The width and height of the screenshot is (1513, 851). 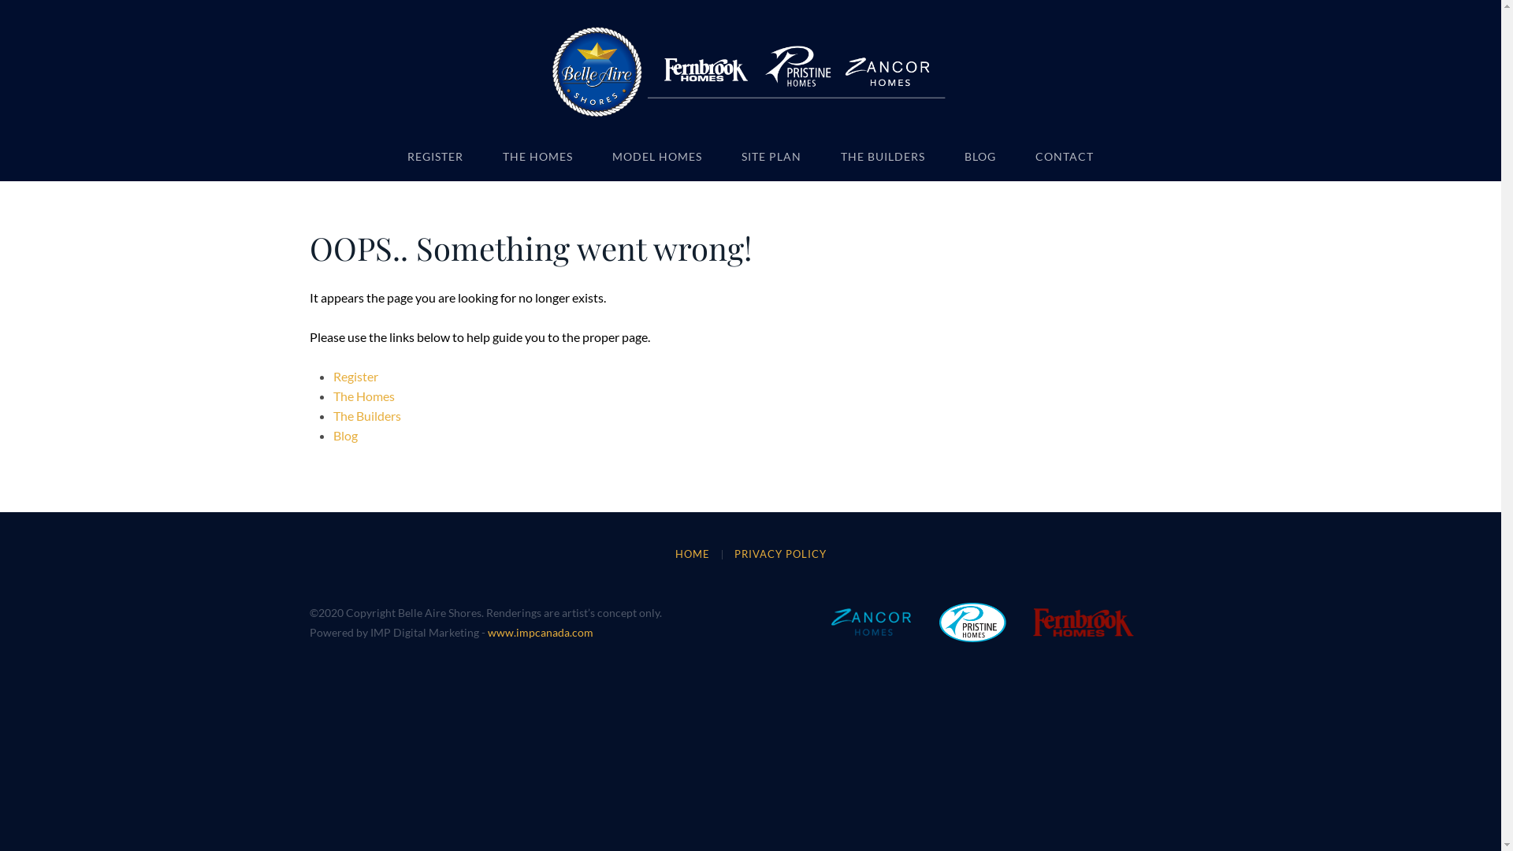 I want to click on Register, so click(x=355, y=377).